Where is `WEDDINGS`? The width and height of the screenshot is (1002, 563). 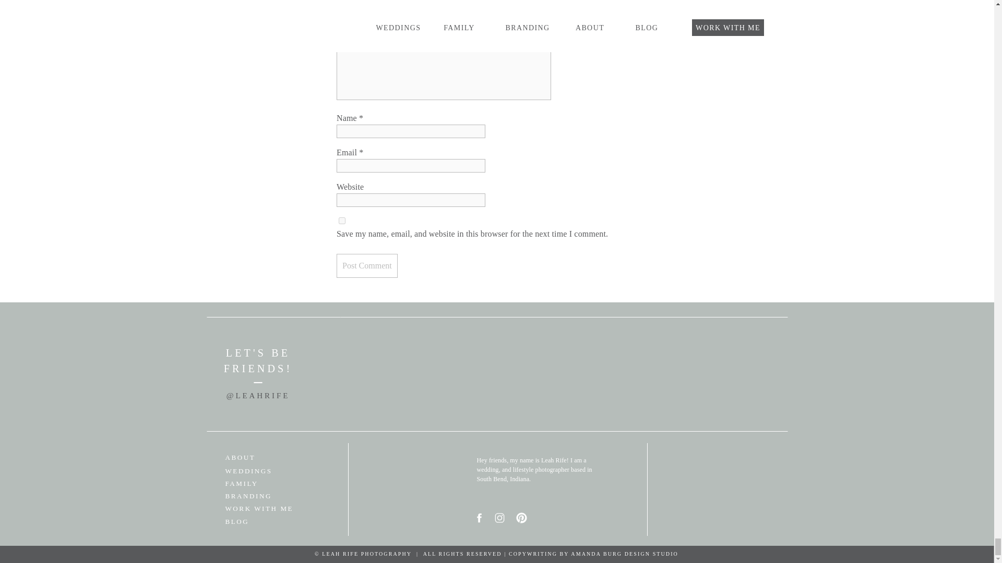 WEDDINGS is located at coordinates (264, 471).